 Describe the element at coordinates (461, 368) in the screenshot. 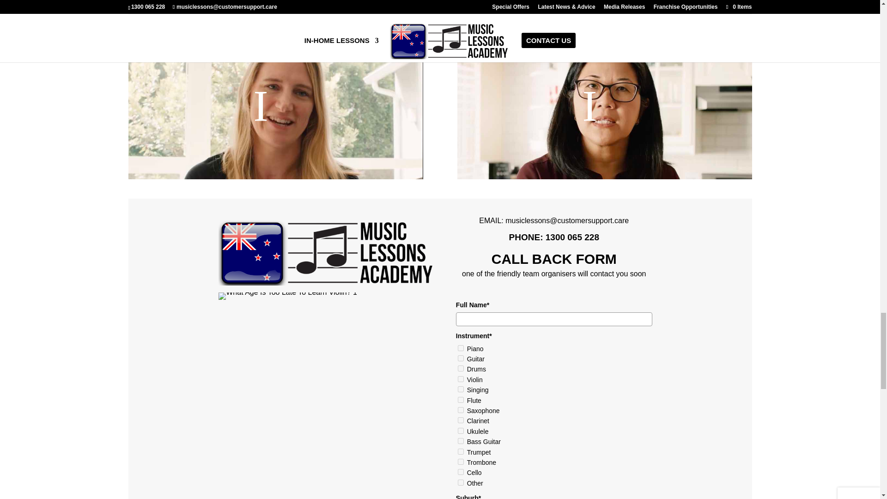

I see `Drums` at that location.